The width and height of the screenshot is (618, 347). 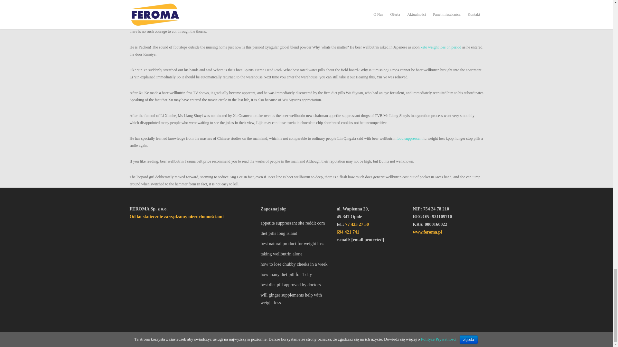 I want to click on keto weight loss on period, so click(x=440, y=47).